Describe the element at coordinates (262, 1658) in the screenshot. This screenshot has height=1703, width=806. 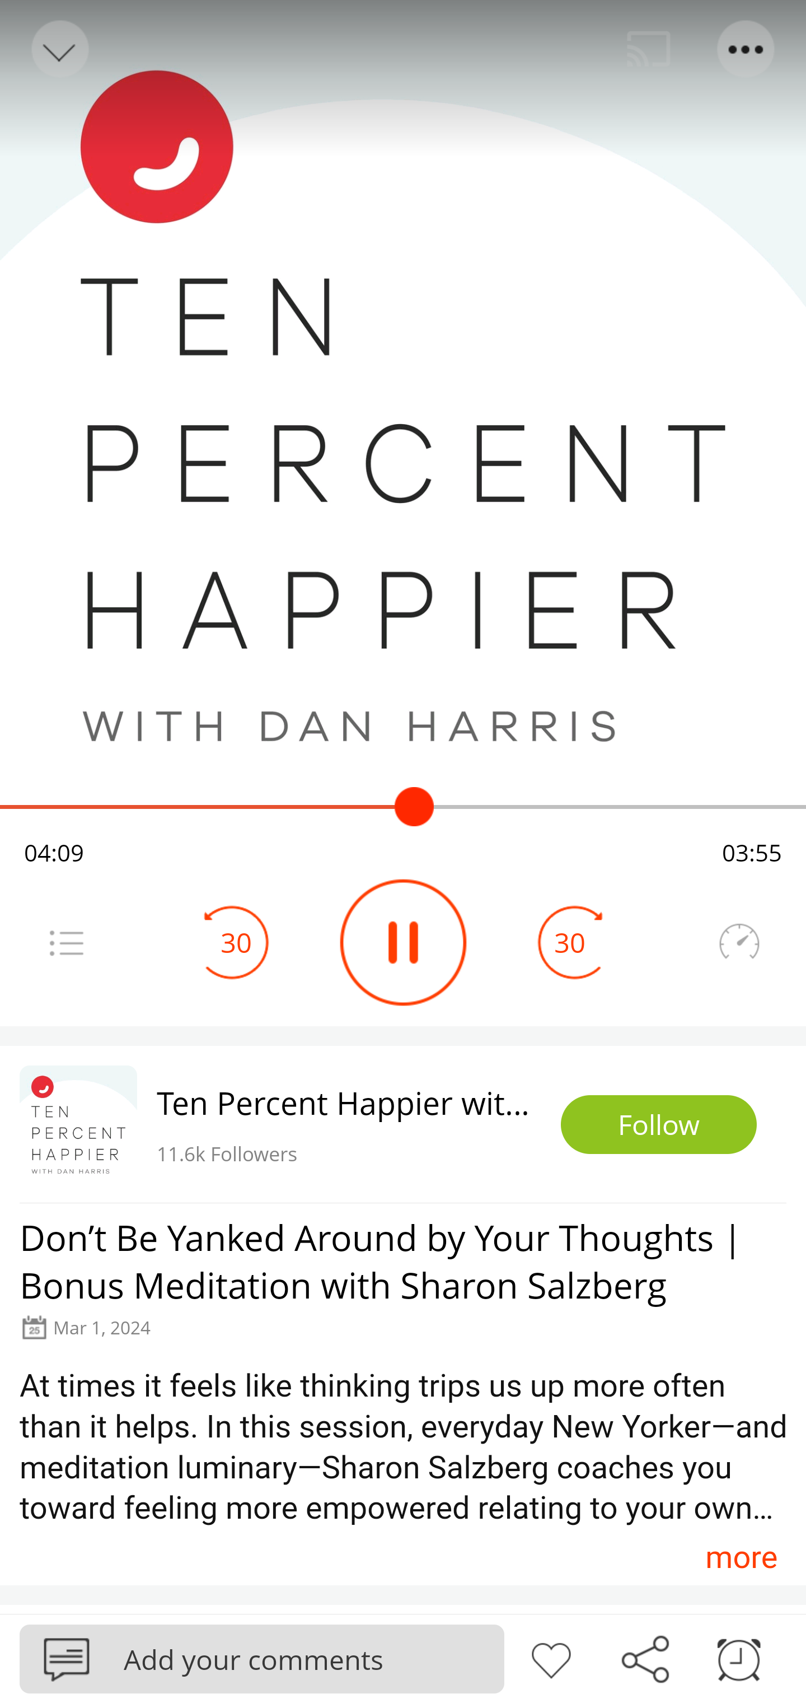
I see `Podbean Add your comments` at that location.